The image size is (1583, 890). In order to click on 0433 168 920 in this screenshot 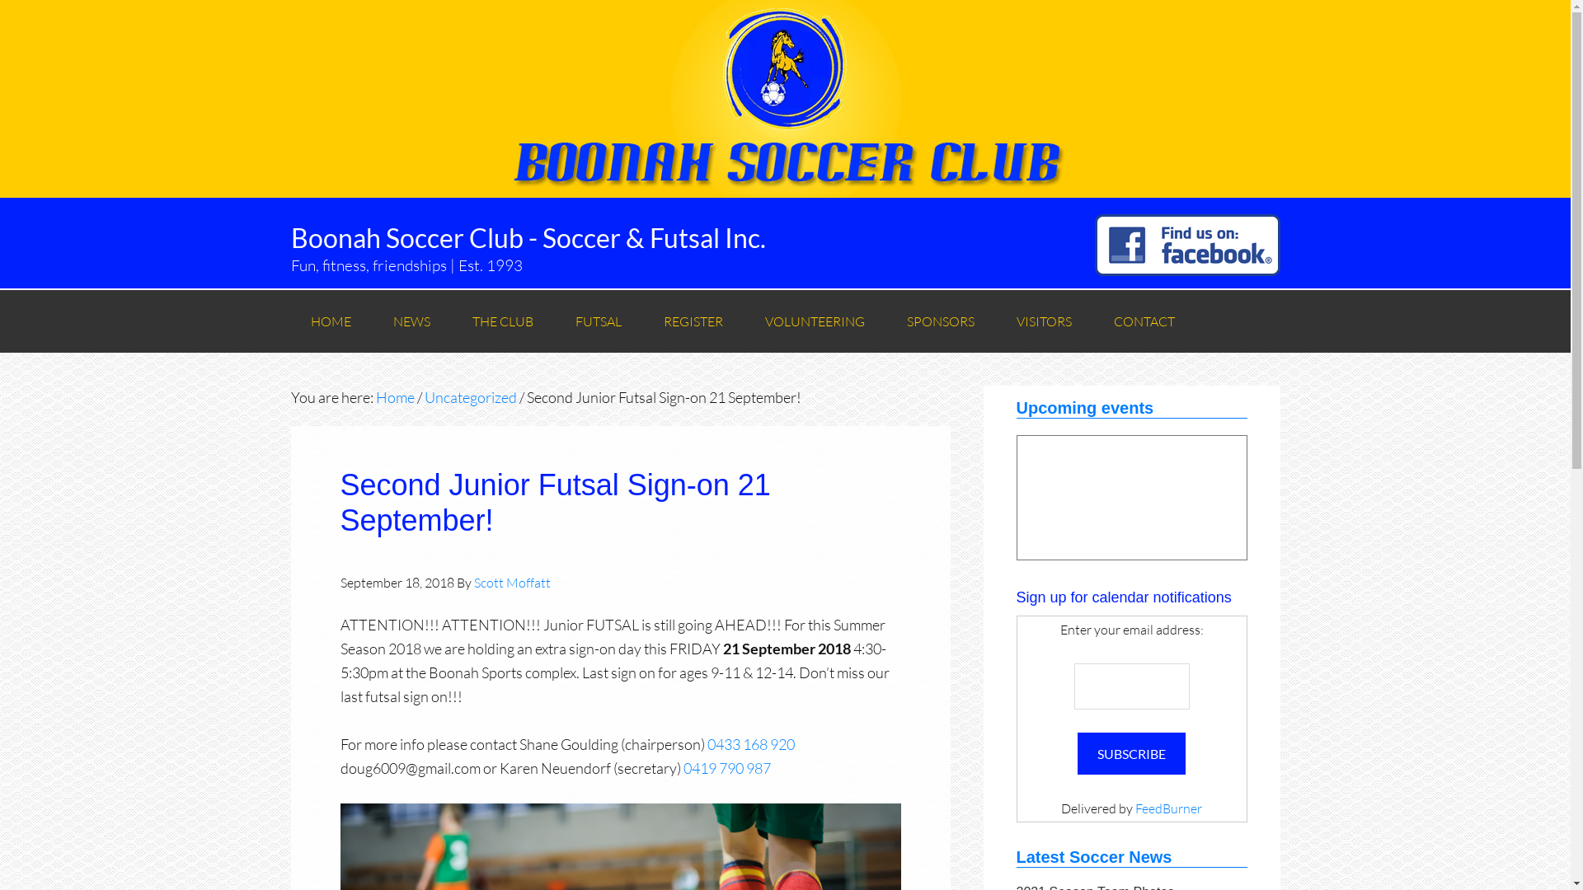, I will do `click(751, 744)`.